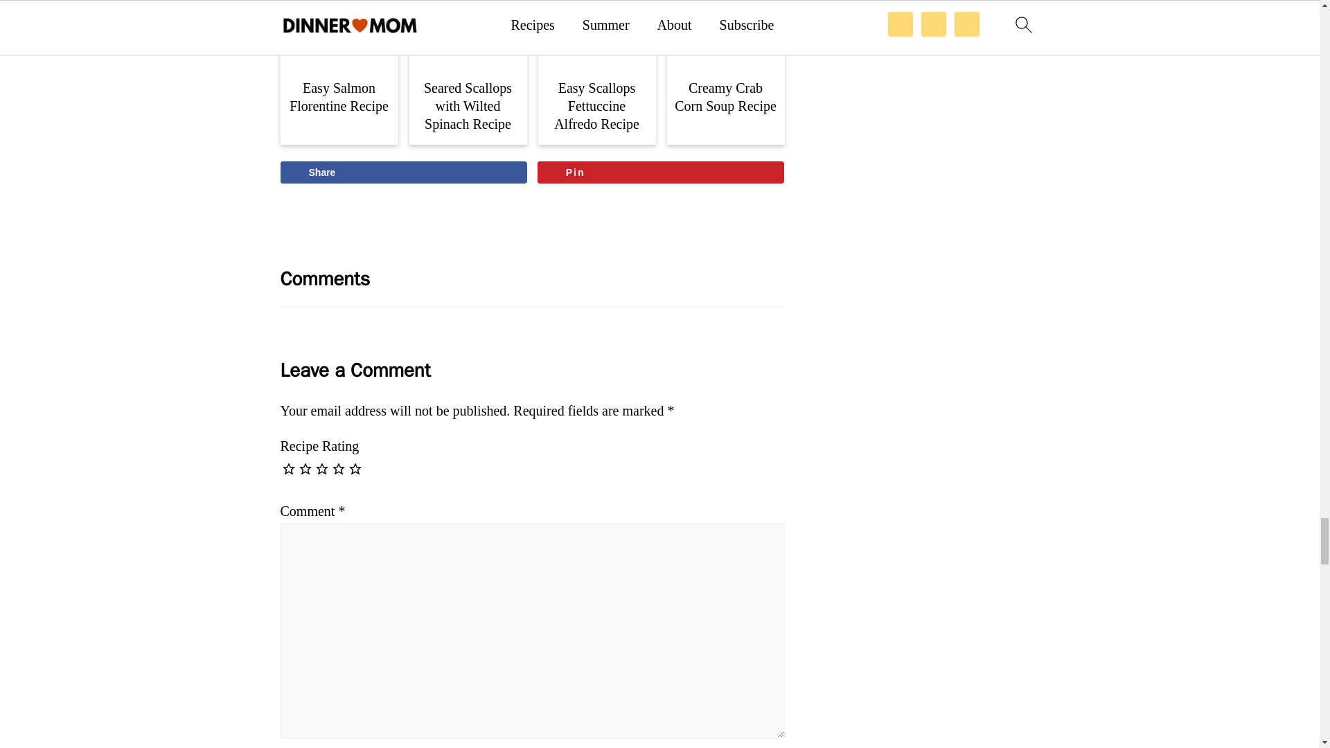 The height and width of the screenshot is (748, 1330). Describe the element at coordinates (403, 172) in the screenshot. I see `Share on Facebook` at that location.